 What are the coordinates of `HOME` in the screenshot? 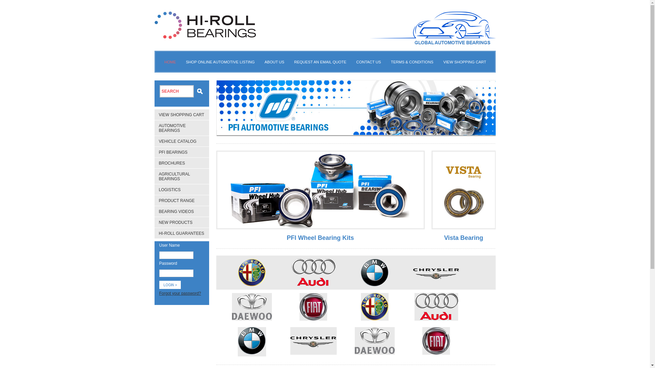 It's located at (170, 62).